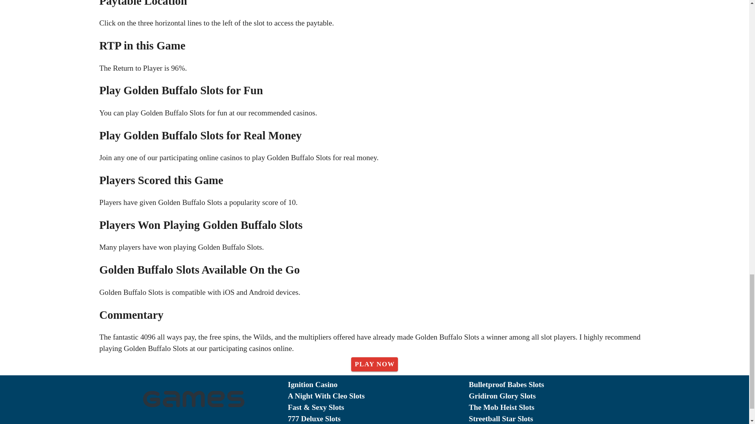 The image size is (755, 424). I want to click on Bulletproof Babes Slots, so click(559, 385).